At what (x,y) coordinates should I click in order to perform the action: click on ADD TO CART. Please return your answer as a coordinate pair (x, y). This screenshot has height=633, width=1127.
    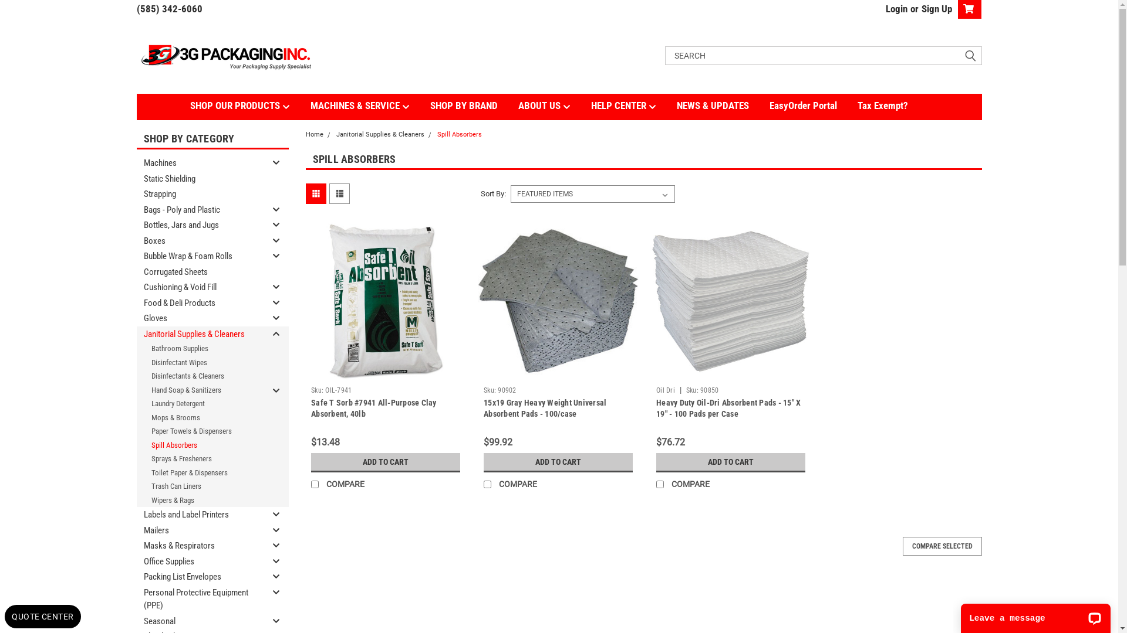
    Looking at the image, I should click on (386, 462).